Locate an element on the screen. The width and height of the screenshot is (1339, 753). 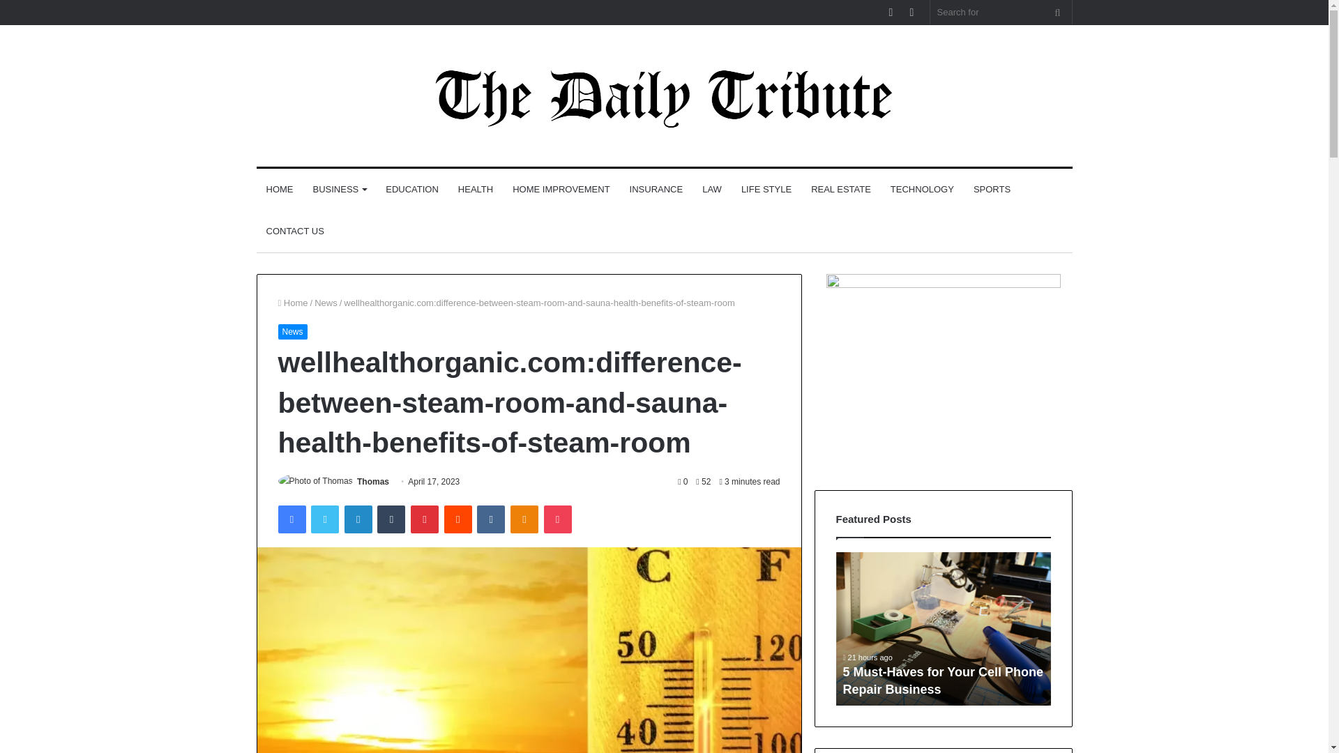
Twitter is located at coordinates (324, 519).